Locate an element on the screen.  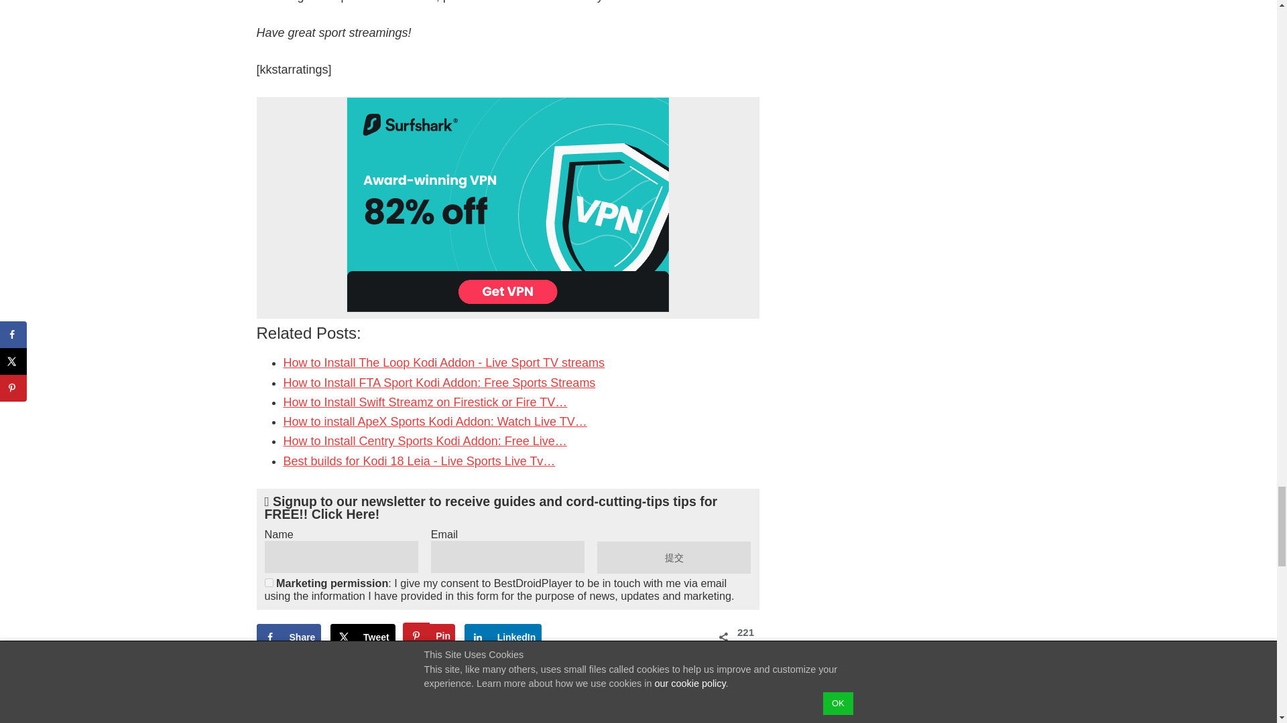
on is located at coordinates (268, 582).